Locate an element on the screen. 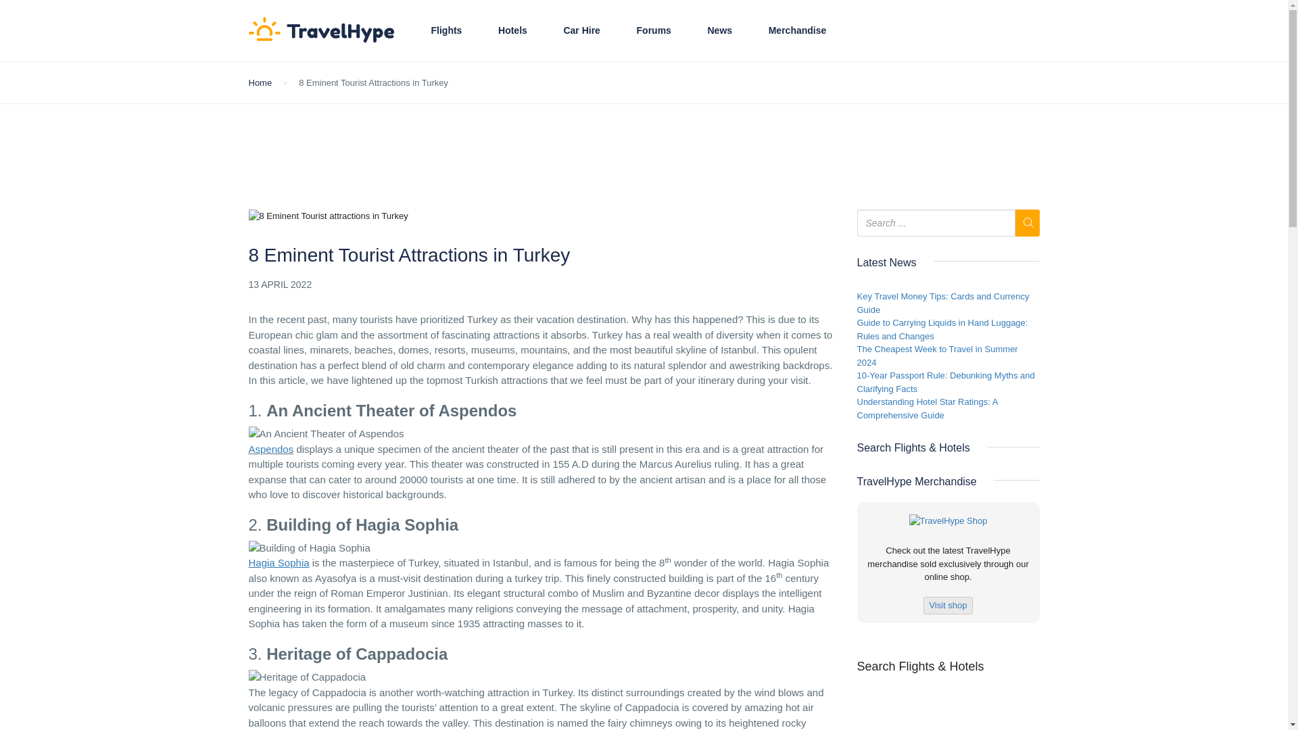 Image resolution: width=1298 pixels, height=730 pixels. Hotels is located at coordinates (512, 30).